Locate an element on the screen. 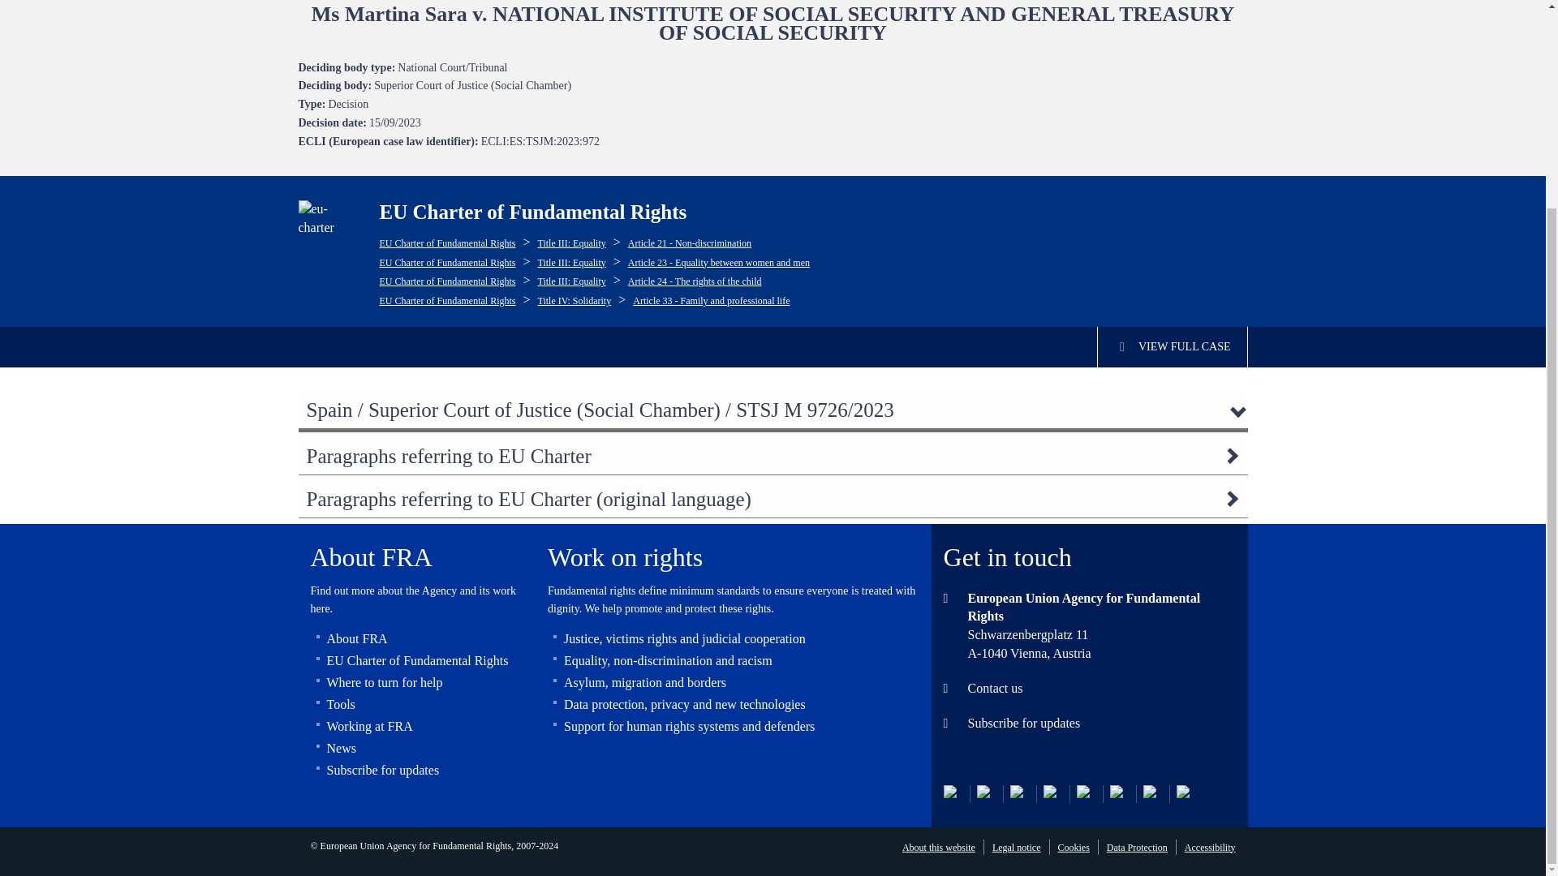 The image size is (1558, 876). FRA's Facebook channel is located at coordinates (1053, 793).